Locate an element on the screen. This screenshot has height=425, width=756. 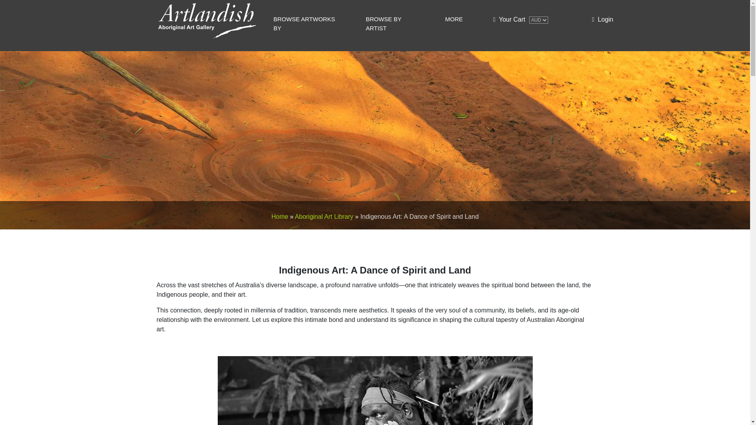
MORE is located at coordinates (461, 19).